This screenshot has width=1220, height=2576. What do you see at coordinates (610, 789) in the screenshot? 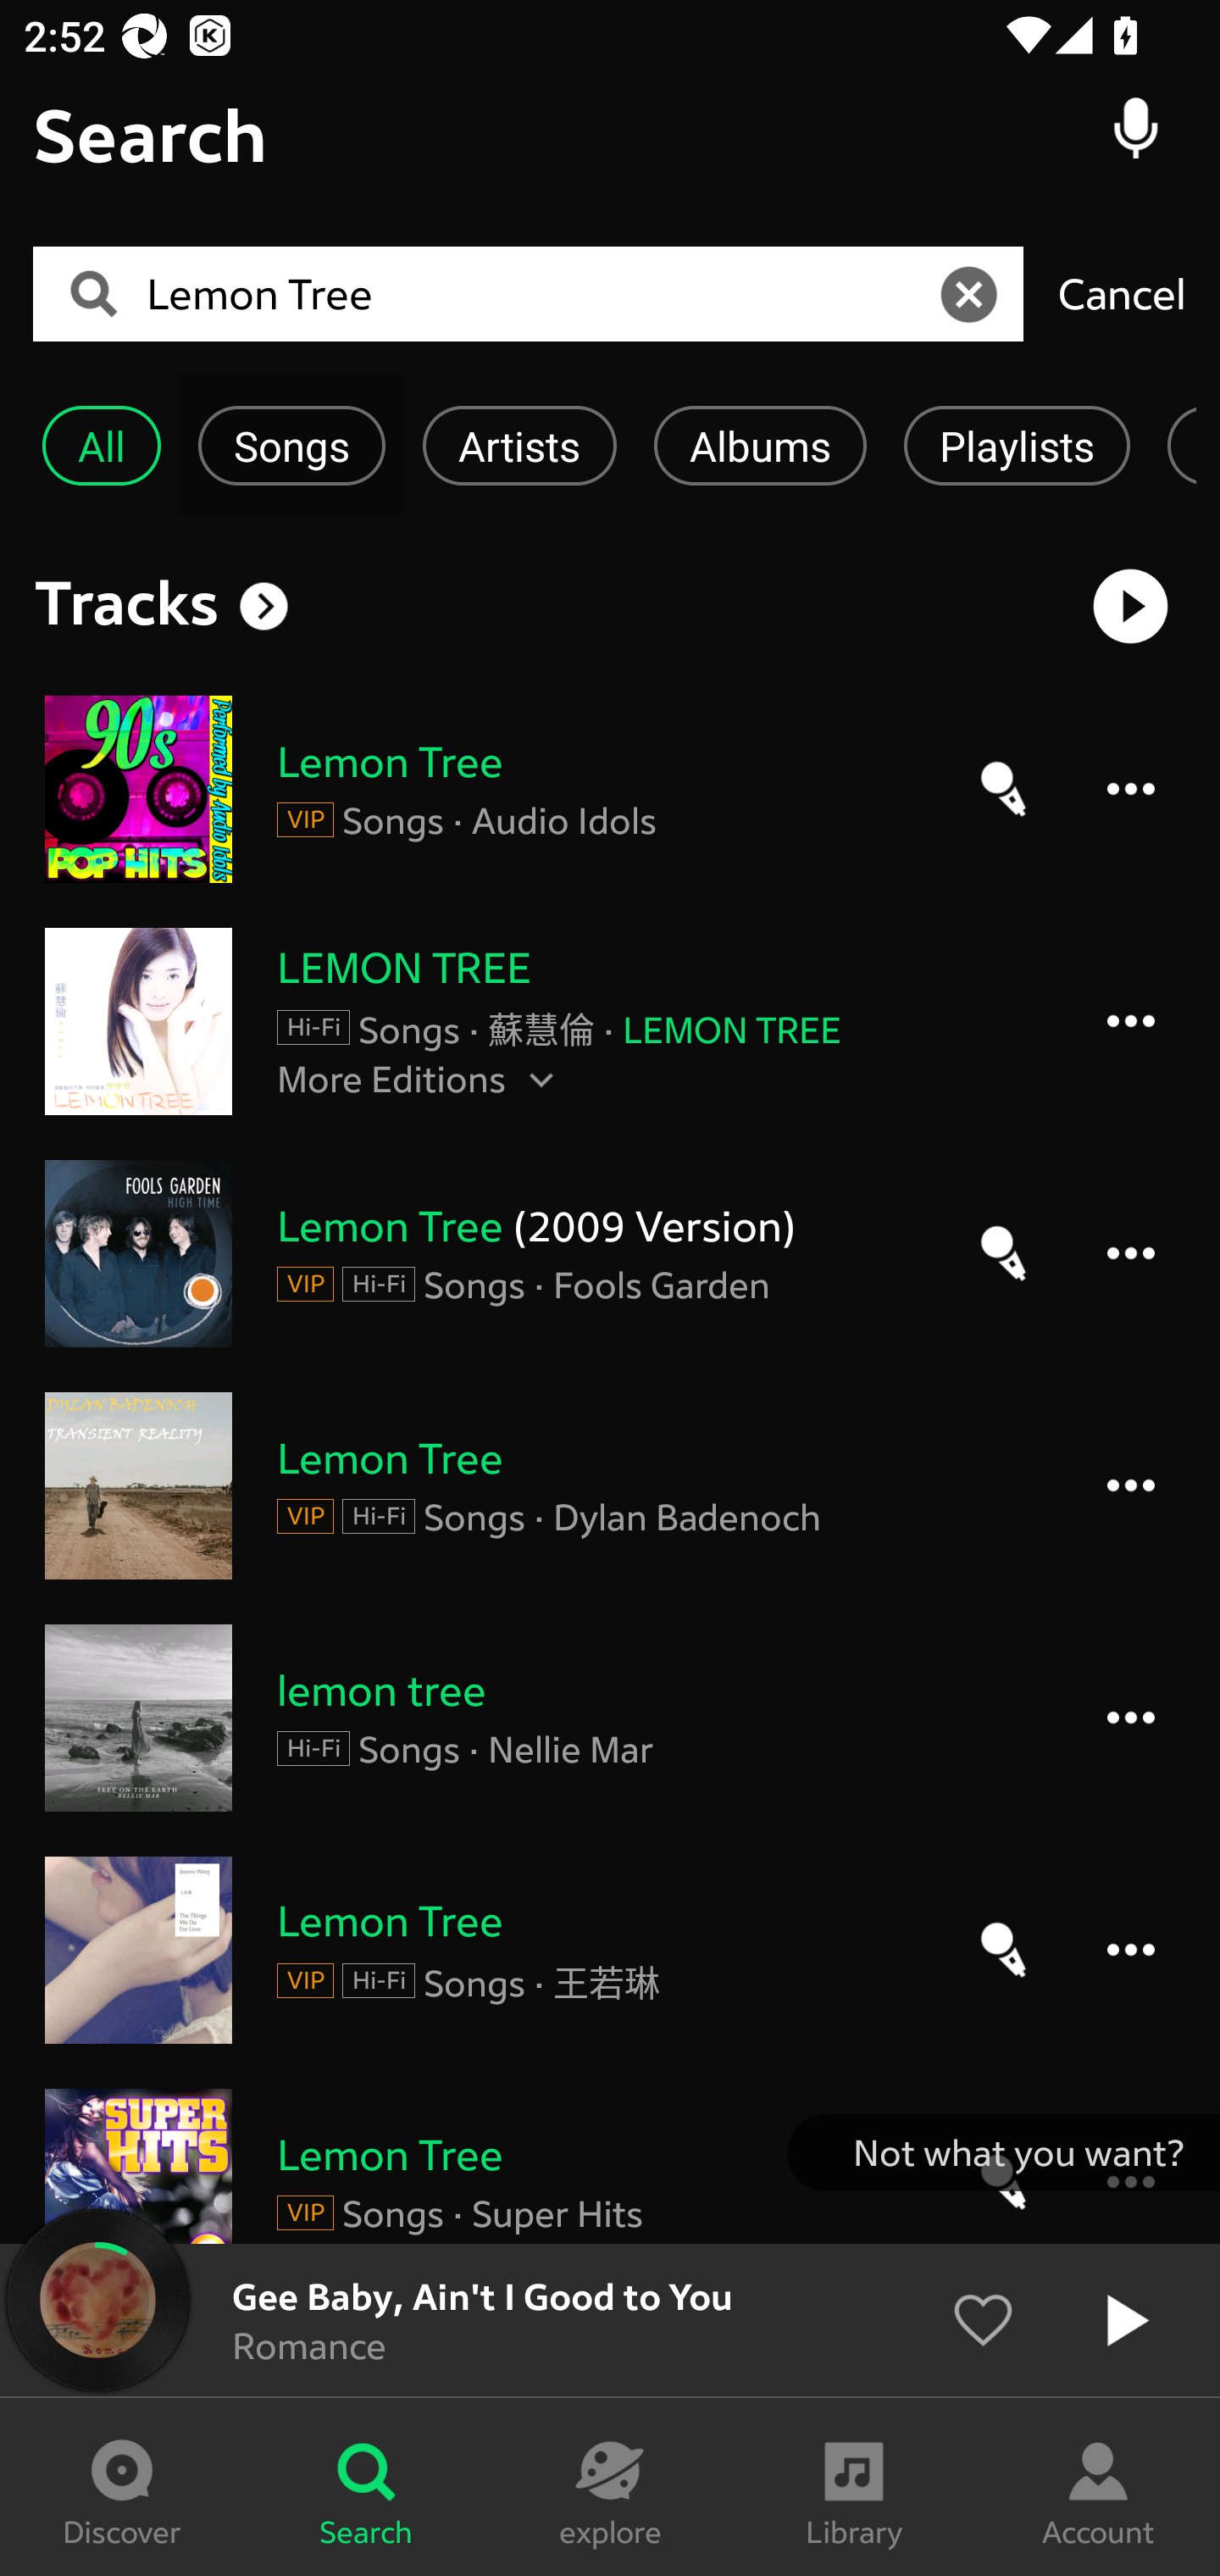
I see `Lemon Tree VIP Songs · Audio Idols` at bounding box center [610, 789].